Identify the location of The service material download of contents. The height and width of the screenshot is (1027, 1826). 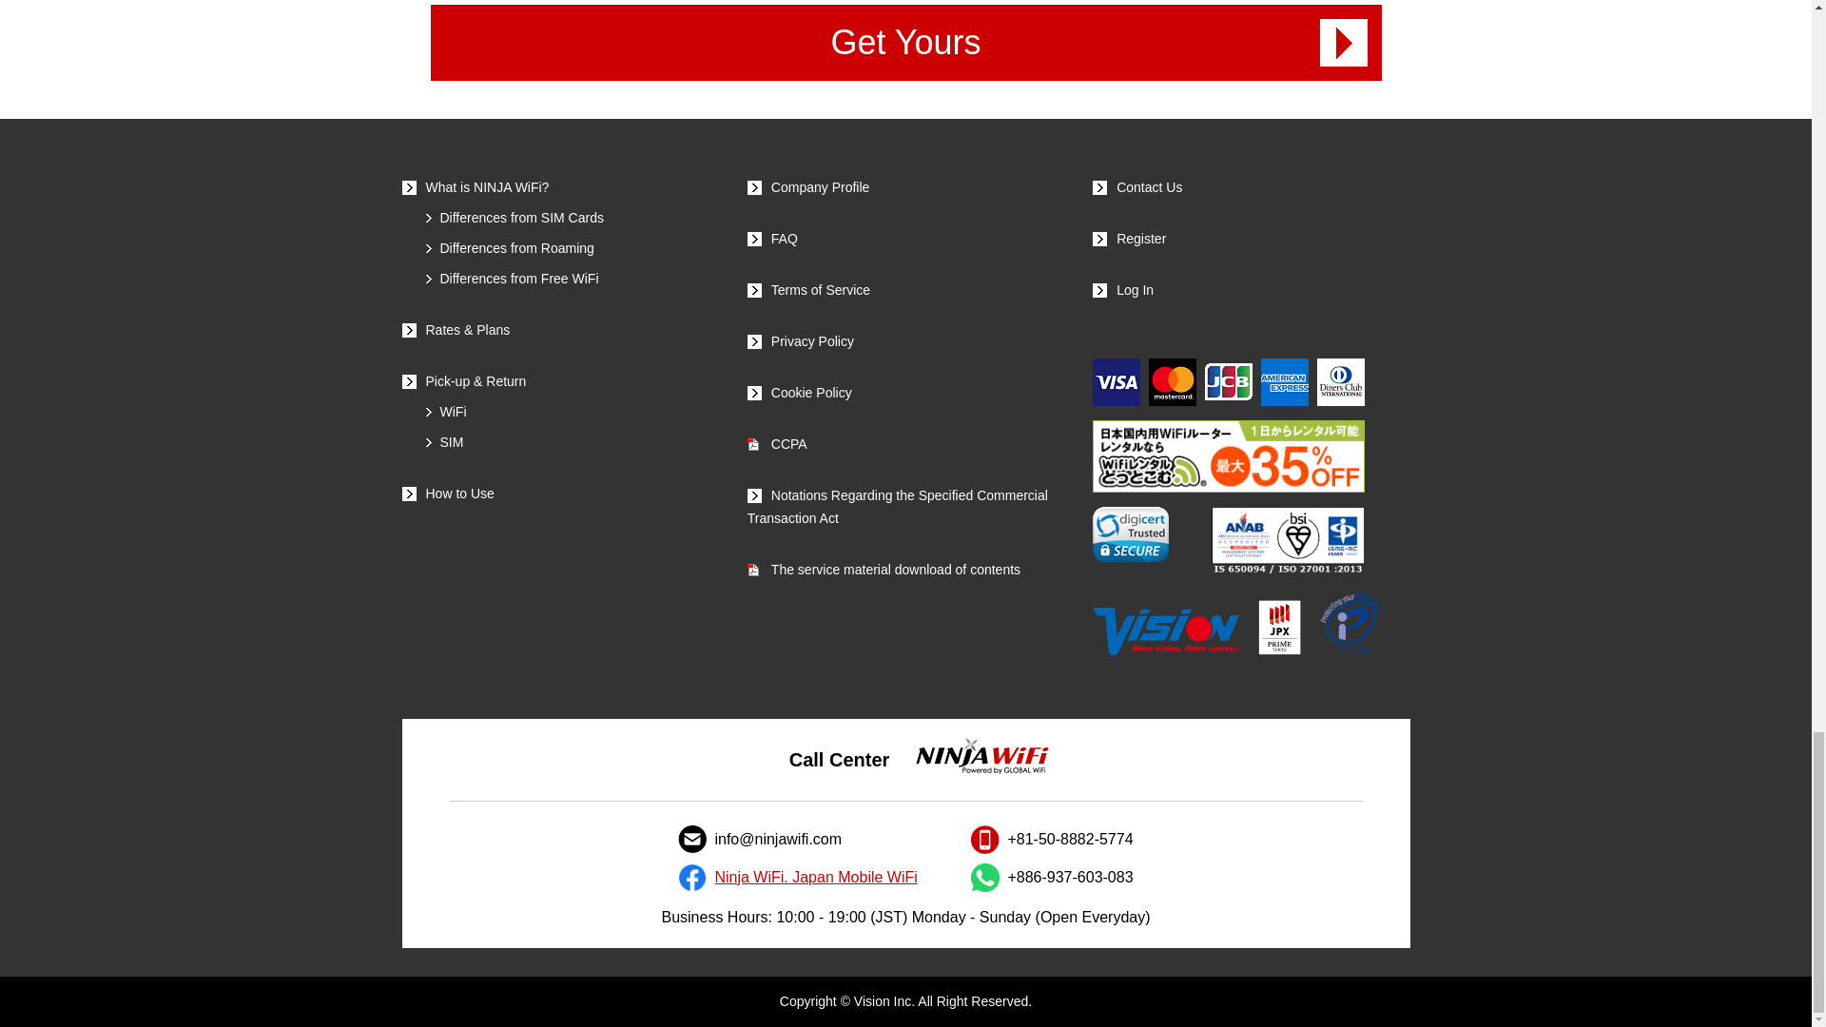
(884, 569).